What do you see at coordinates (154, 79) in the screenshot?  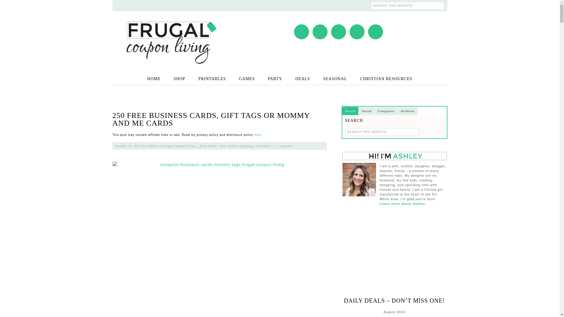 I see `HOME` at bounding box center [154, 79].